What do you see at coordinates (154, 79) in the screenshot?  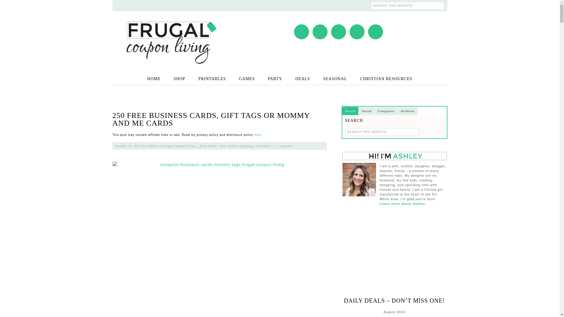 I see `HOME` at bounding box center [154, 79].